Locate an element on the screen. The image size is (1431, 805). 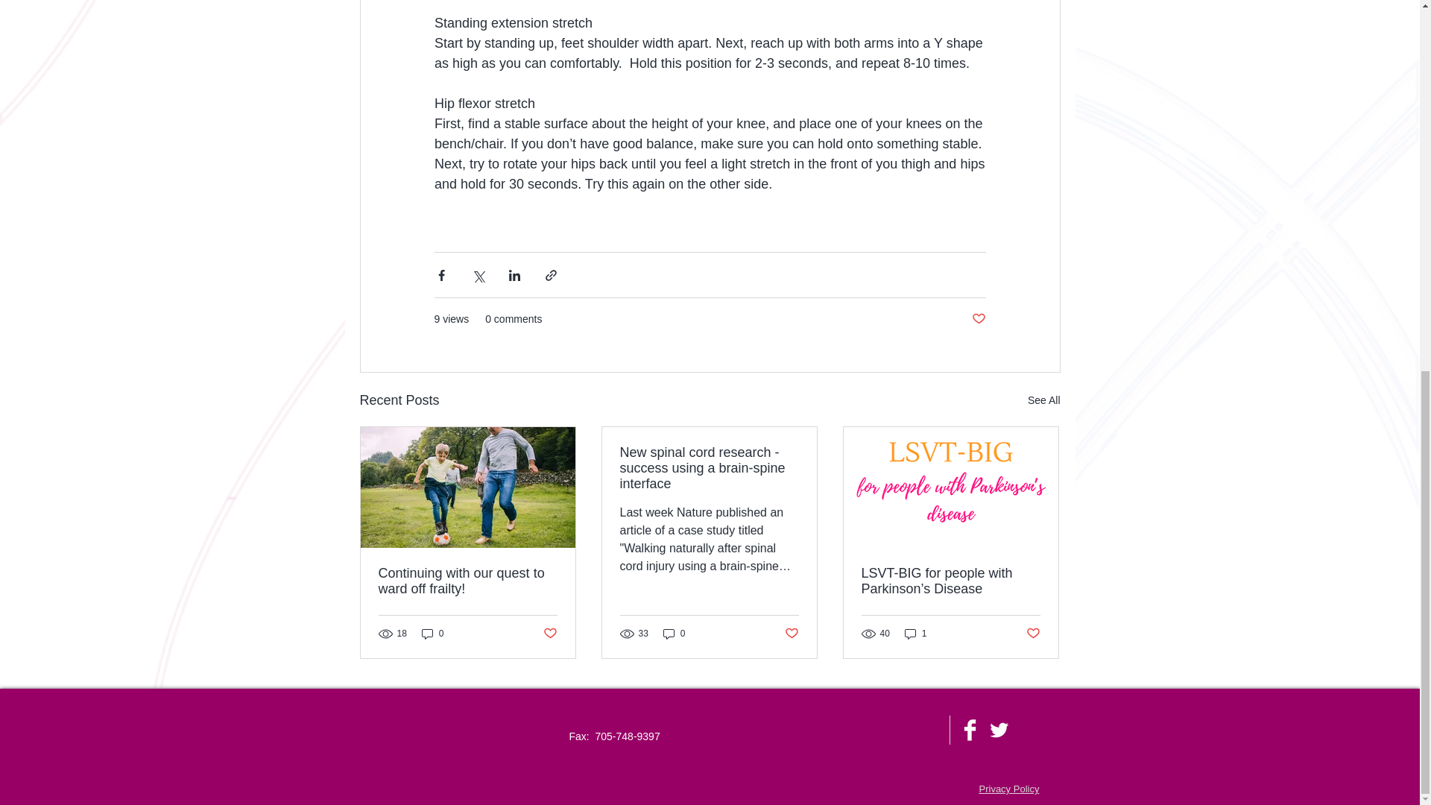
0 is located at coordinates (432, 634).